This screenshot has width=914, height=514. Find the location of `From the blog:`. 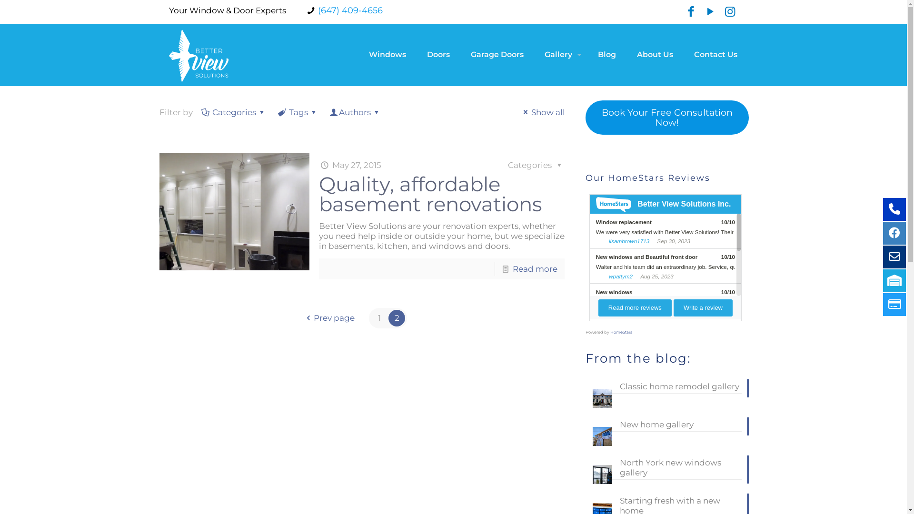

From the blog: is located at coordinates (638, 358).